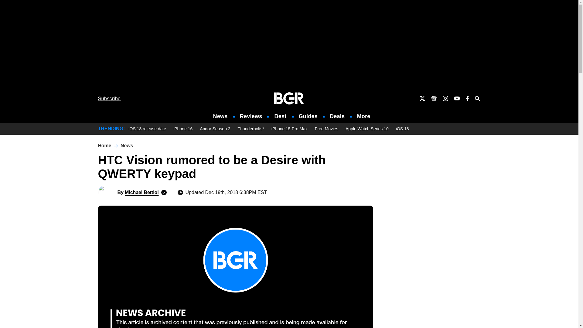 The height and width of the screenshot is (328, 583). What do you see at coordinates (363, 116) in the screenshot?
I see `More` at bounding box center [363, 116].